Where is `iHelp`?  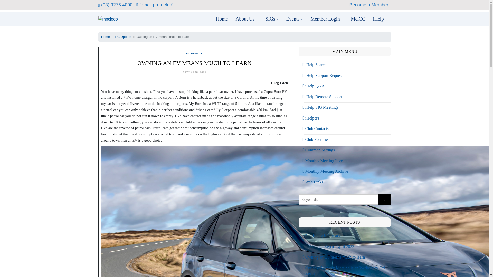
iHelp is located at coordinates (380, 19).